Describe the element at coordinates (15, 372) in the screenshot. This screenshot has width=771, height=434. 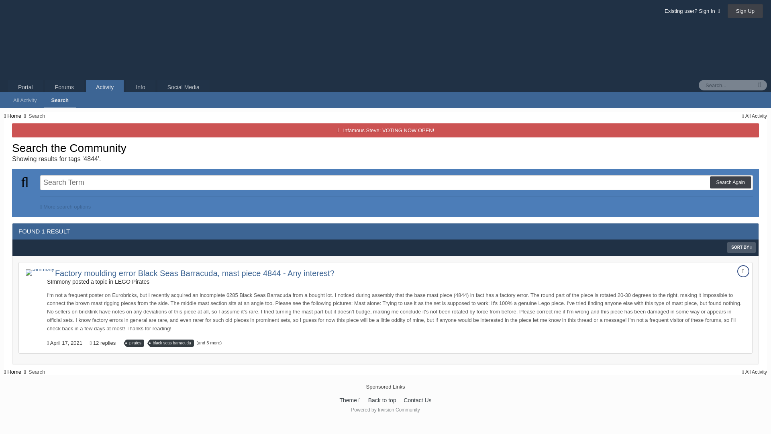
I see `Home` at that location.